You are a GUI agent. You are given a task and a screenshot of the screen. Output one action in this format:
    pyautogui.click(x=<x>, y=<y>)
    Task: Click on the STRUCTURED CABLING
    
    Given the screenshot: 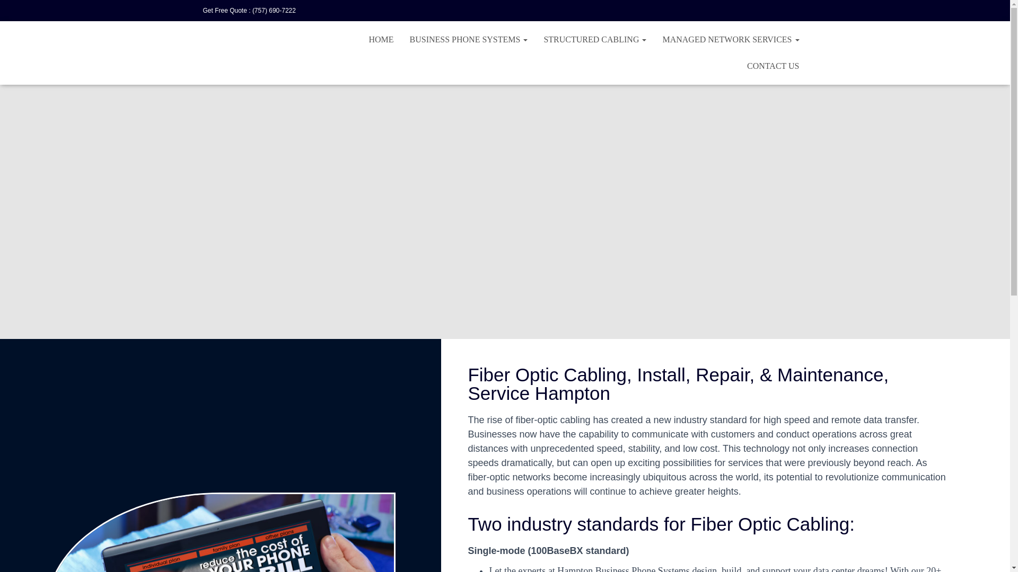 What is the action you would take?
    pyautogui.click(x=595, y=39)
    